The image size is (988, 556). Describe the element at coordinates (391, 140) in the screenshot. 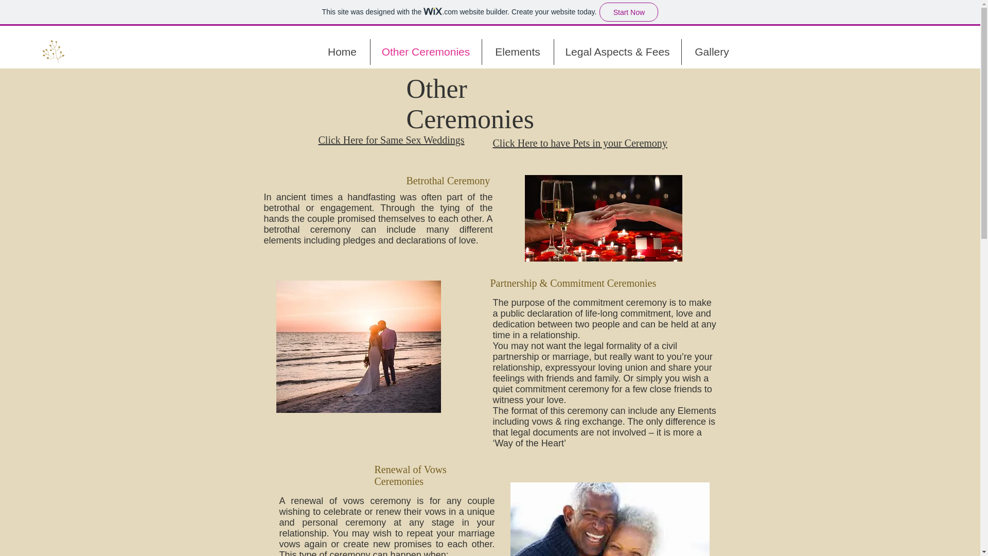

I see `Click Here for Same Sex Weddings` at that location.